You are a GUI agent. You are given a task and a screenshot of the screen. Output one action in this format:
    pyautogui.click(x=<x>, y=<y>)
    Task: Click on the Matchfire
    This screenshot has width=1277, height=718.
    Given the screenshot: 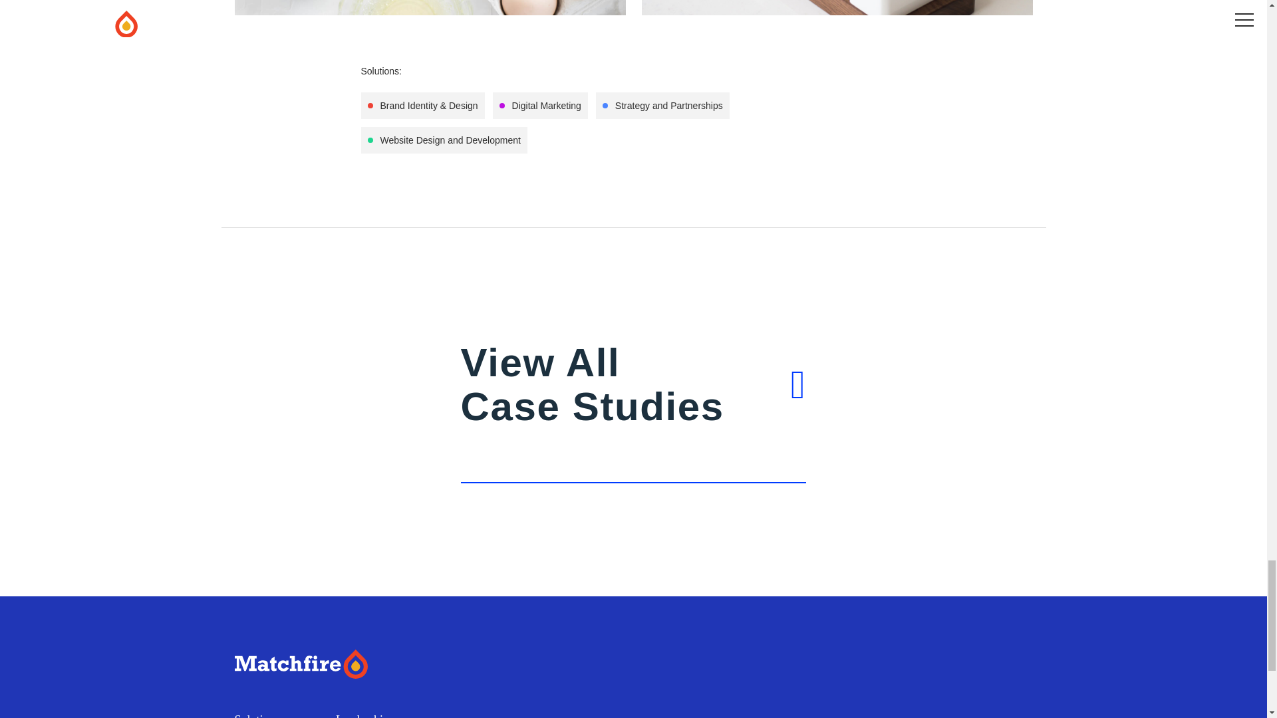 What is the action you would take?
    pyautogui.click(x=634, y=412)
    